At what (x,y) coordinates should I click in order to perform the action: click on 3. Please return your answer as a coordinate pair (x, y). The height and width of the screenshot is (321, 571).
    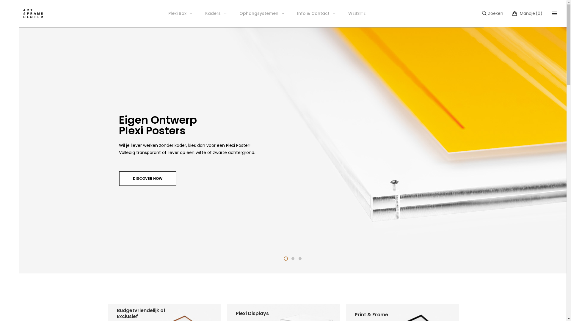
    Looking at the image, I should click on (300, 259).